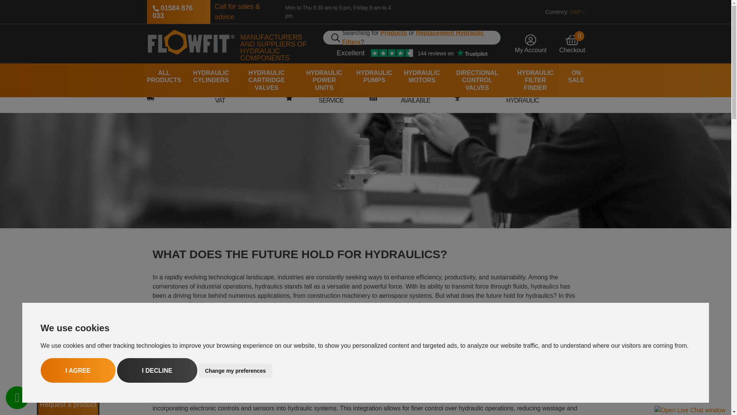 This screenshot has height=415, width=737. Describe the element at coordinates (528, 41) in the screenshot. I see `Change my preferences` at that location.